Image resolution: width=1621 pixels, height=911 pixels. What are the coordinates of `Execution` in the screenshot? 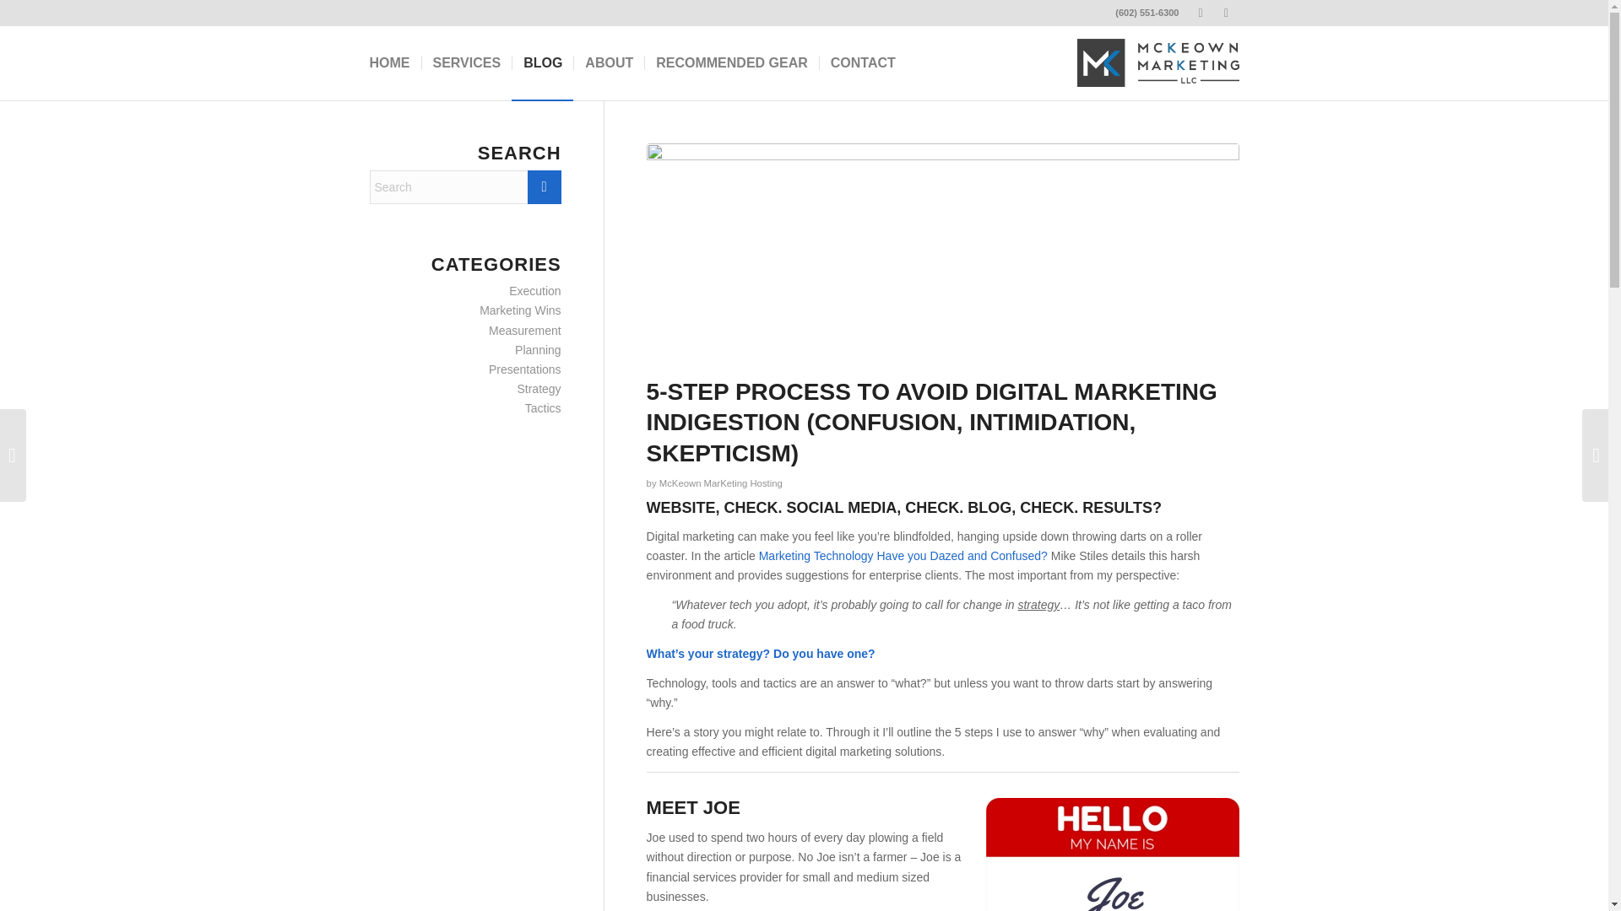 It's located at (534, 290).